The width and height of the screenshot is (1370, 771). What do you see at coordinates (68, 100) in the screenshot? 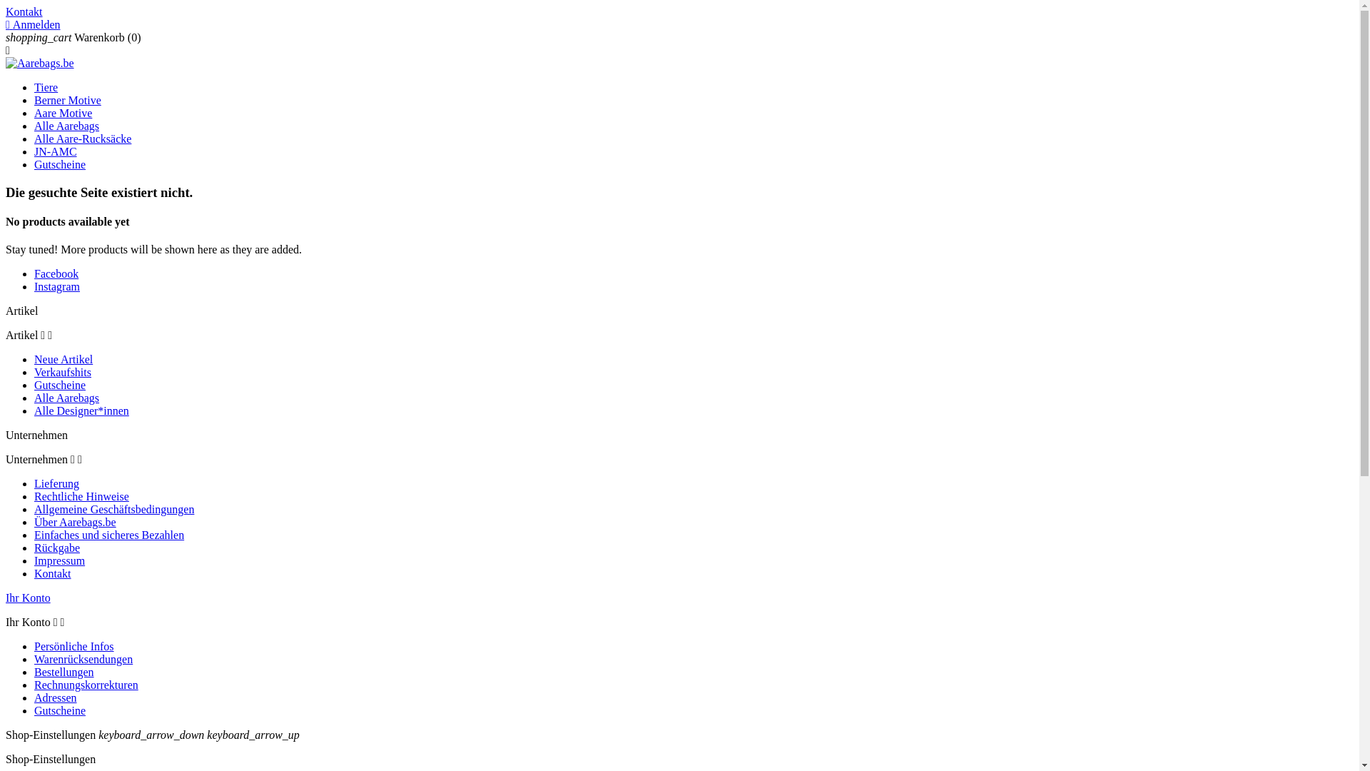
I see `Berner Motive` at bounding box center [68, 100].